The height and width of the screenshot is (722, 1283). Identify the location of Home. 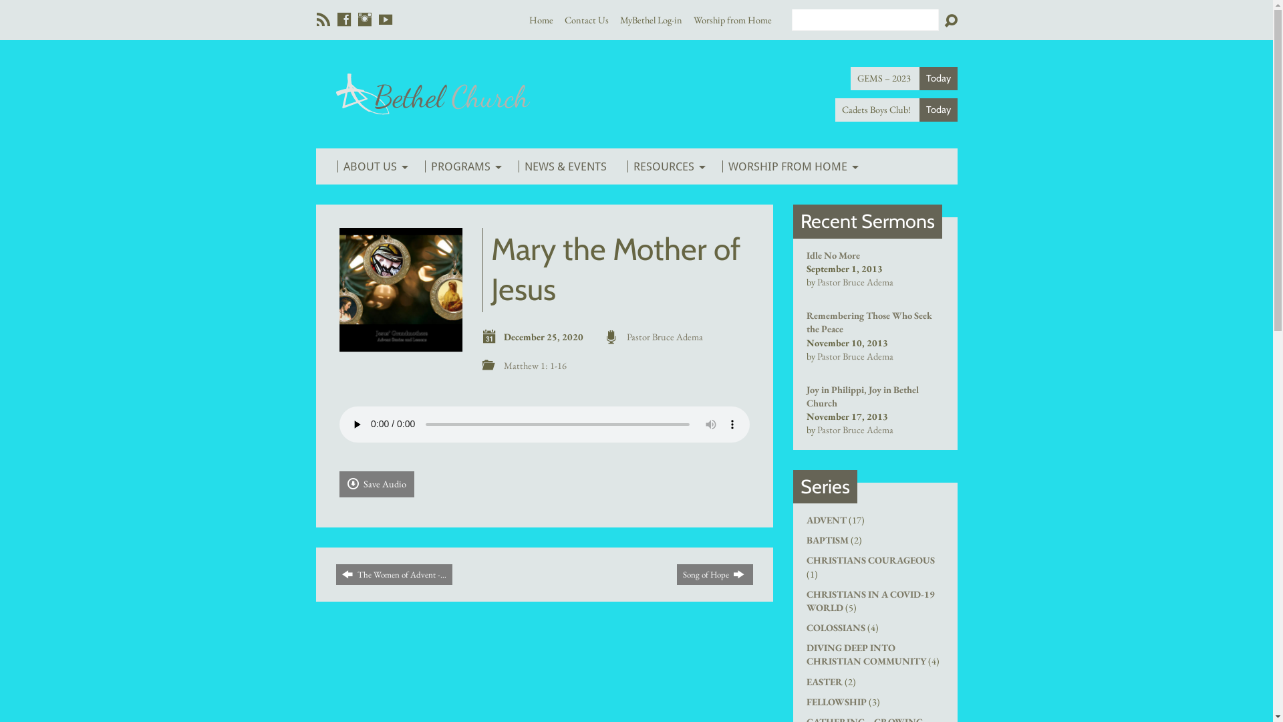
(541, 19).